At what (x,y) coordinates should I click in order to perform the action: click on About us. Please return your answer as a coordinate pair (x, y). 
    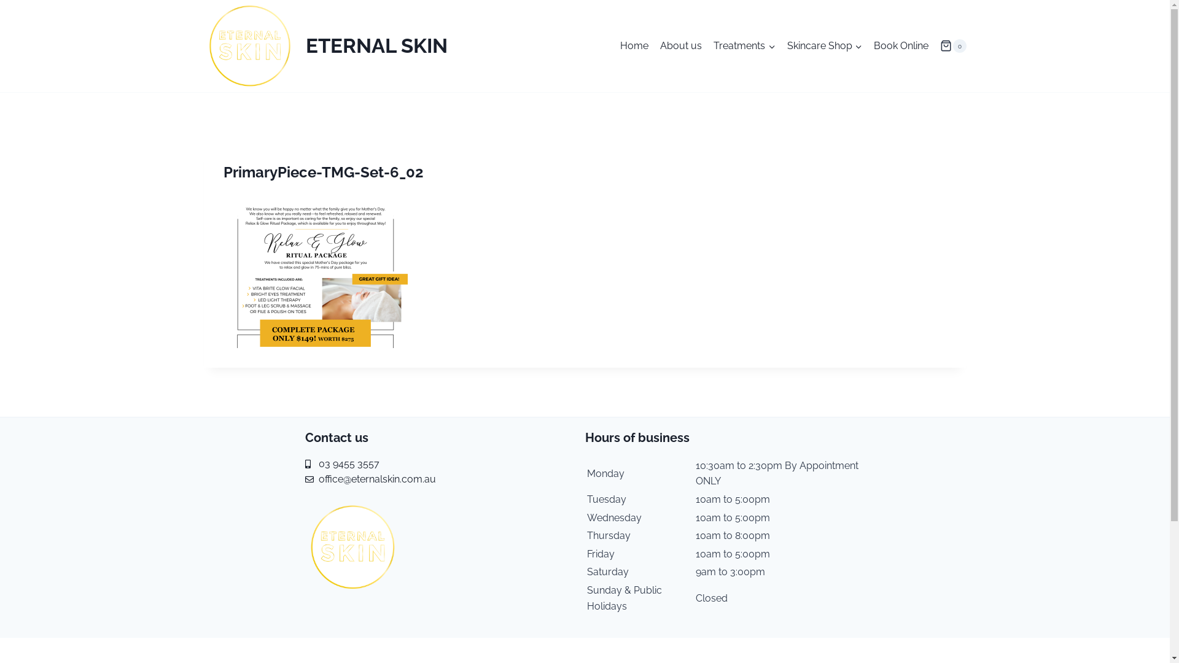
    Looking at the image, I should click on (682, 47).